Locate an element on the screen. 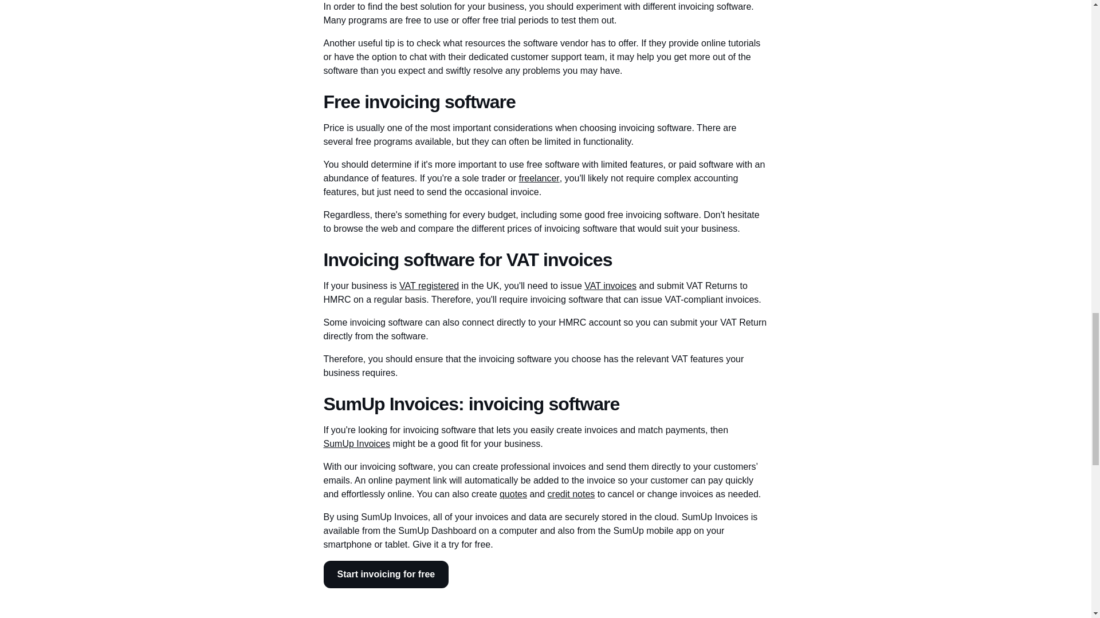 The width and height of the screenshot is (1100, 618). credit notes is located at coordinates (571, 494).